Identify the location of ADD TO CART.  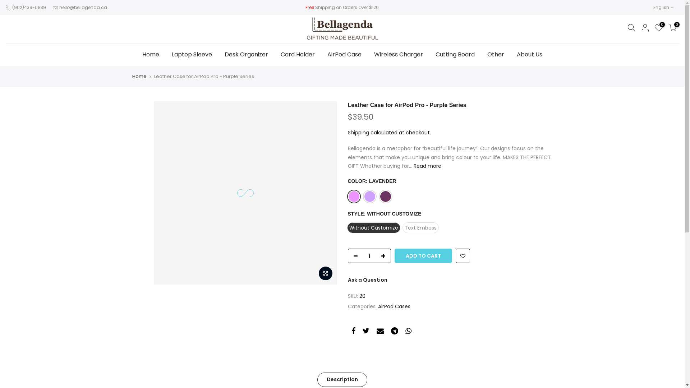
(423, 256).